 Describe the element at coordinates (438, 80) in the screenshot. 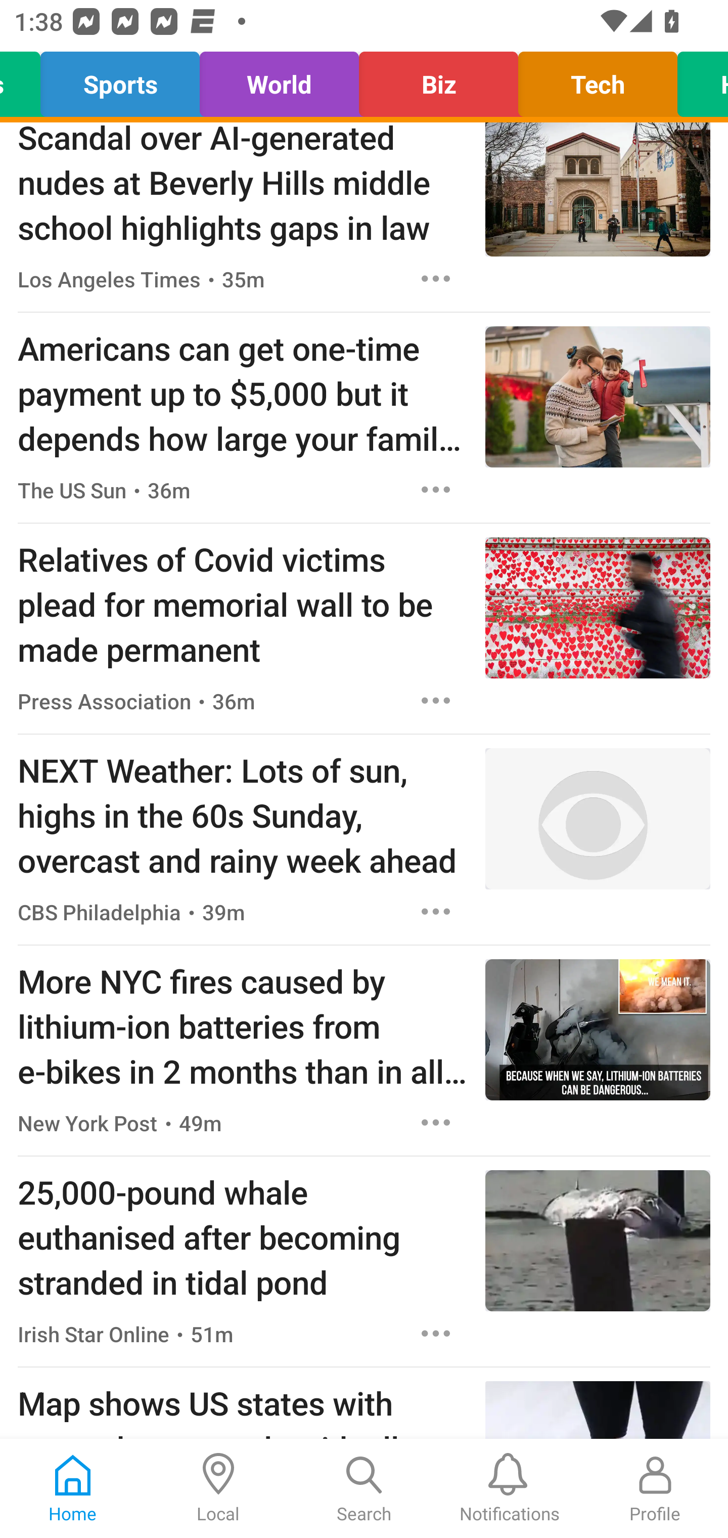

I see `Biz` at that location.